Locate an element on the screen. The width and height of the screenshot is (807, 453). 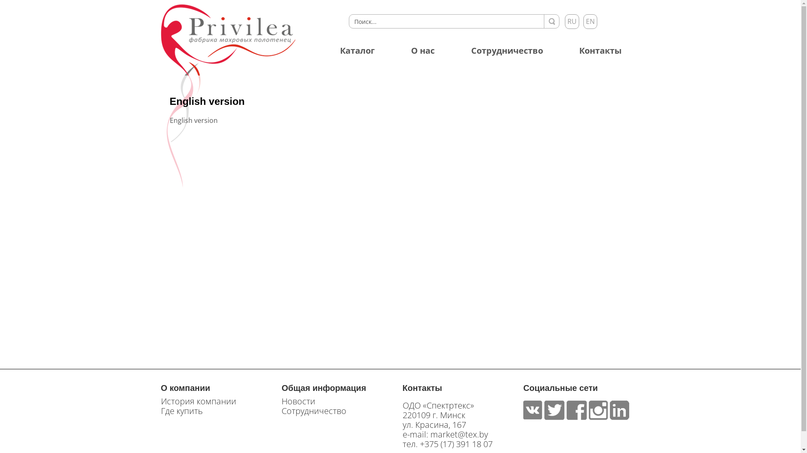
English version is located at coordinates (208, 102).